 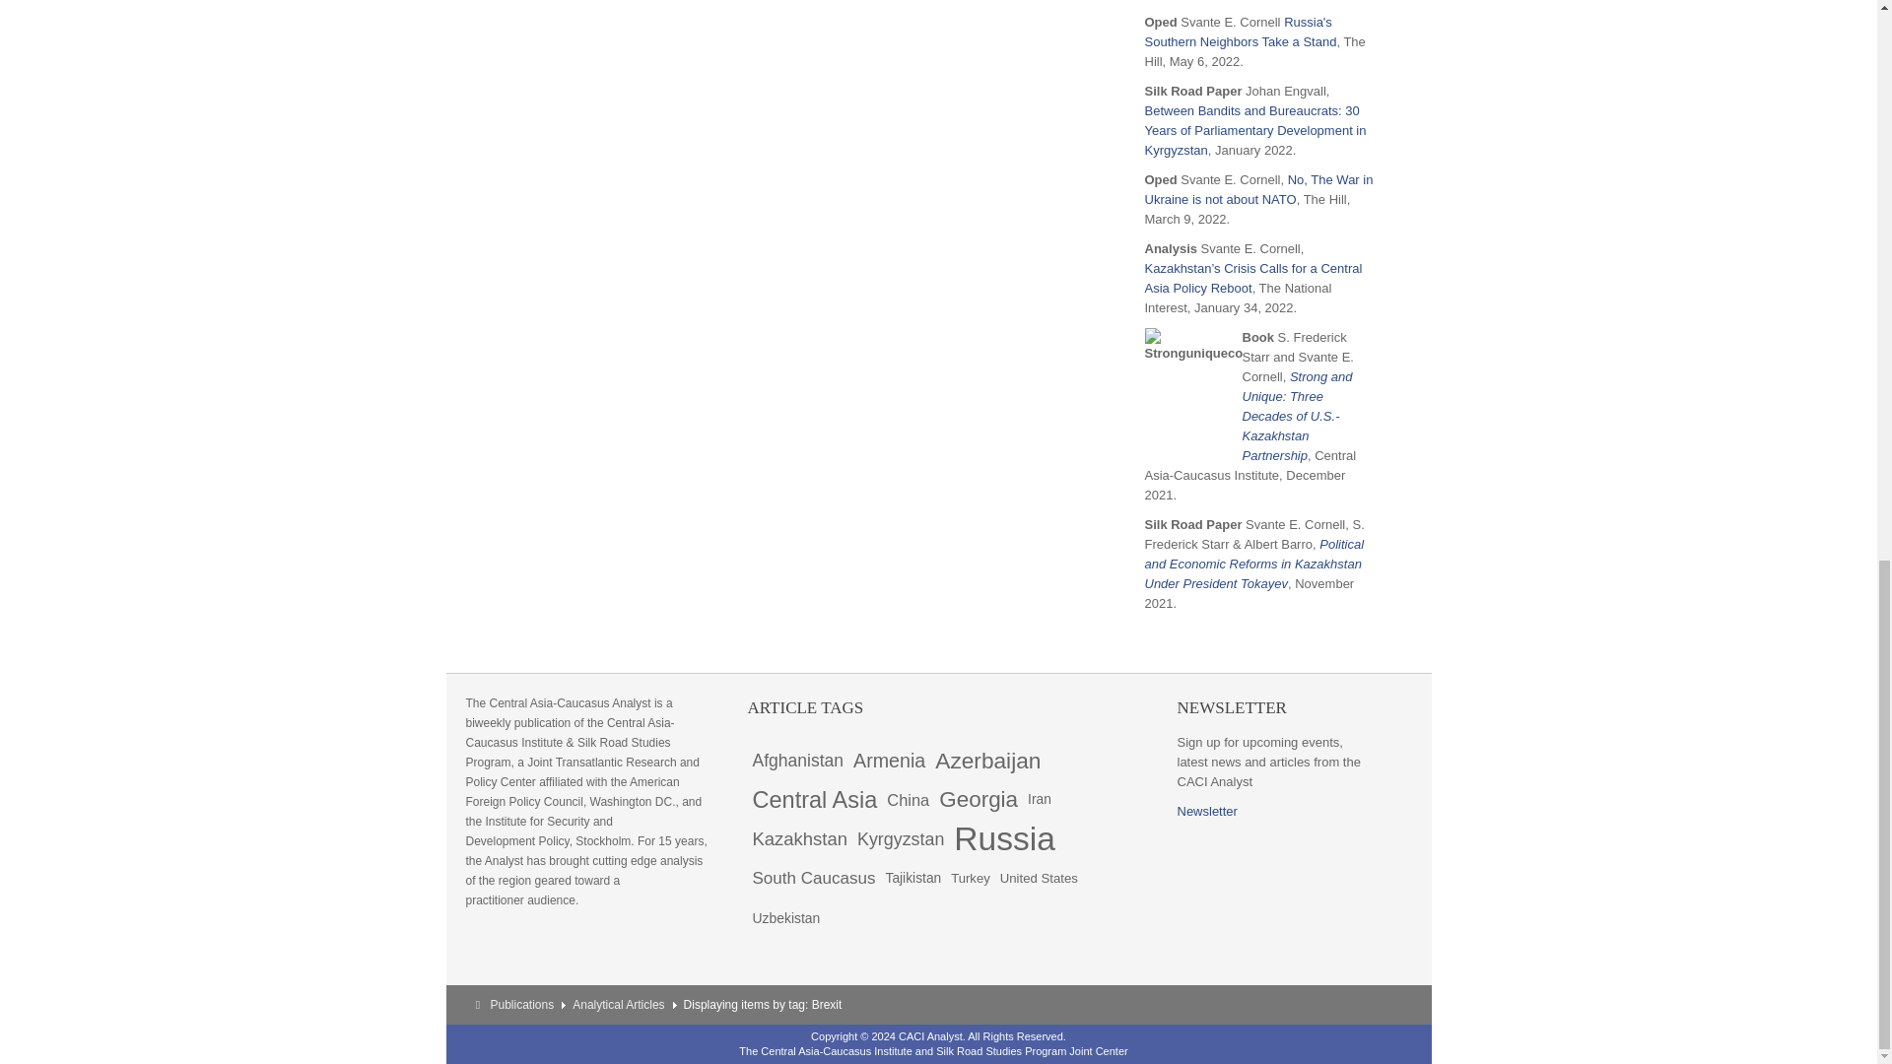 What do you see at coordinates (813, 878) in the screenshot?
I see `109 items tagged with South Caucasus` at bounding box center [813, 878].